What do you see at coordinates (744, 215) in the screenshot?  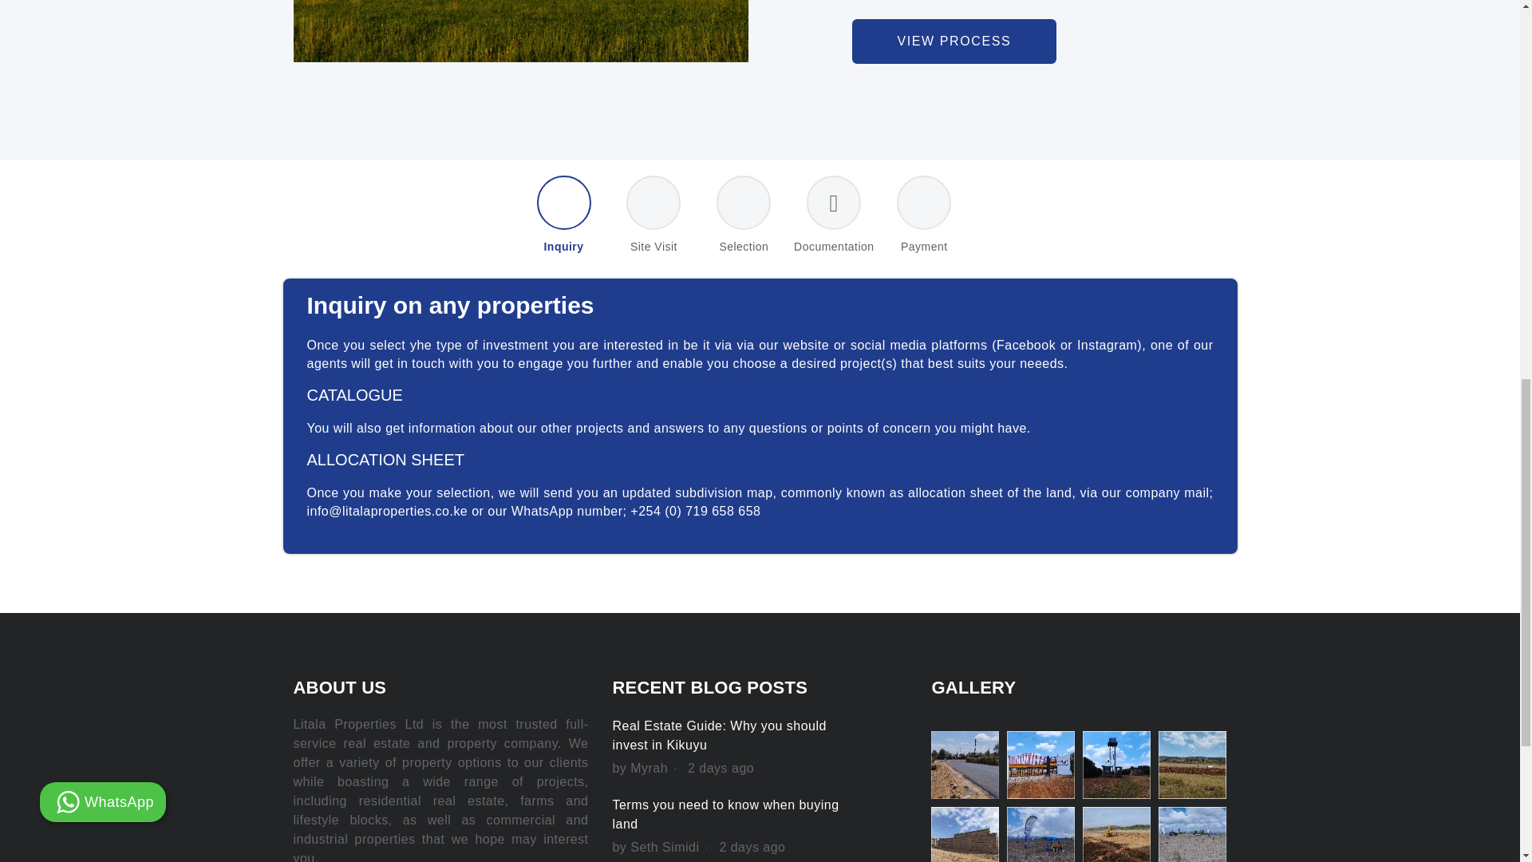 I see `Selection` at bounding box center [744, 215].